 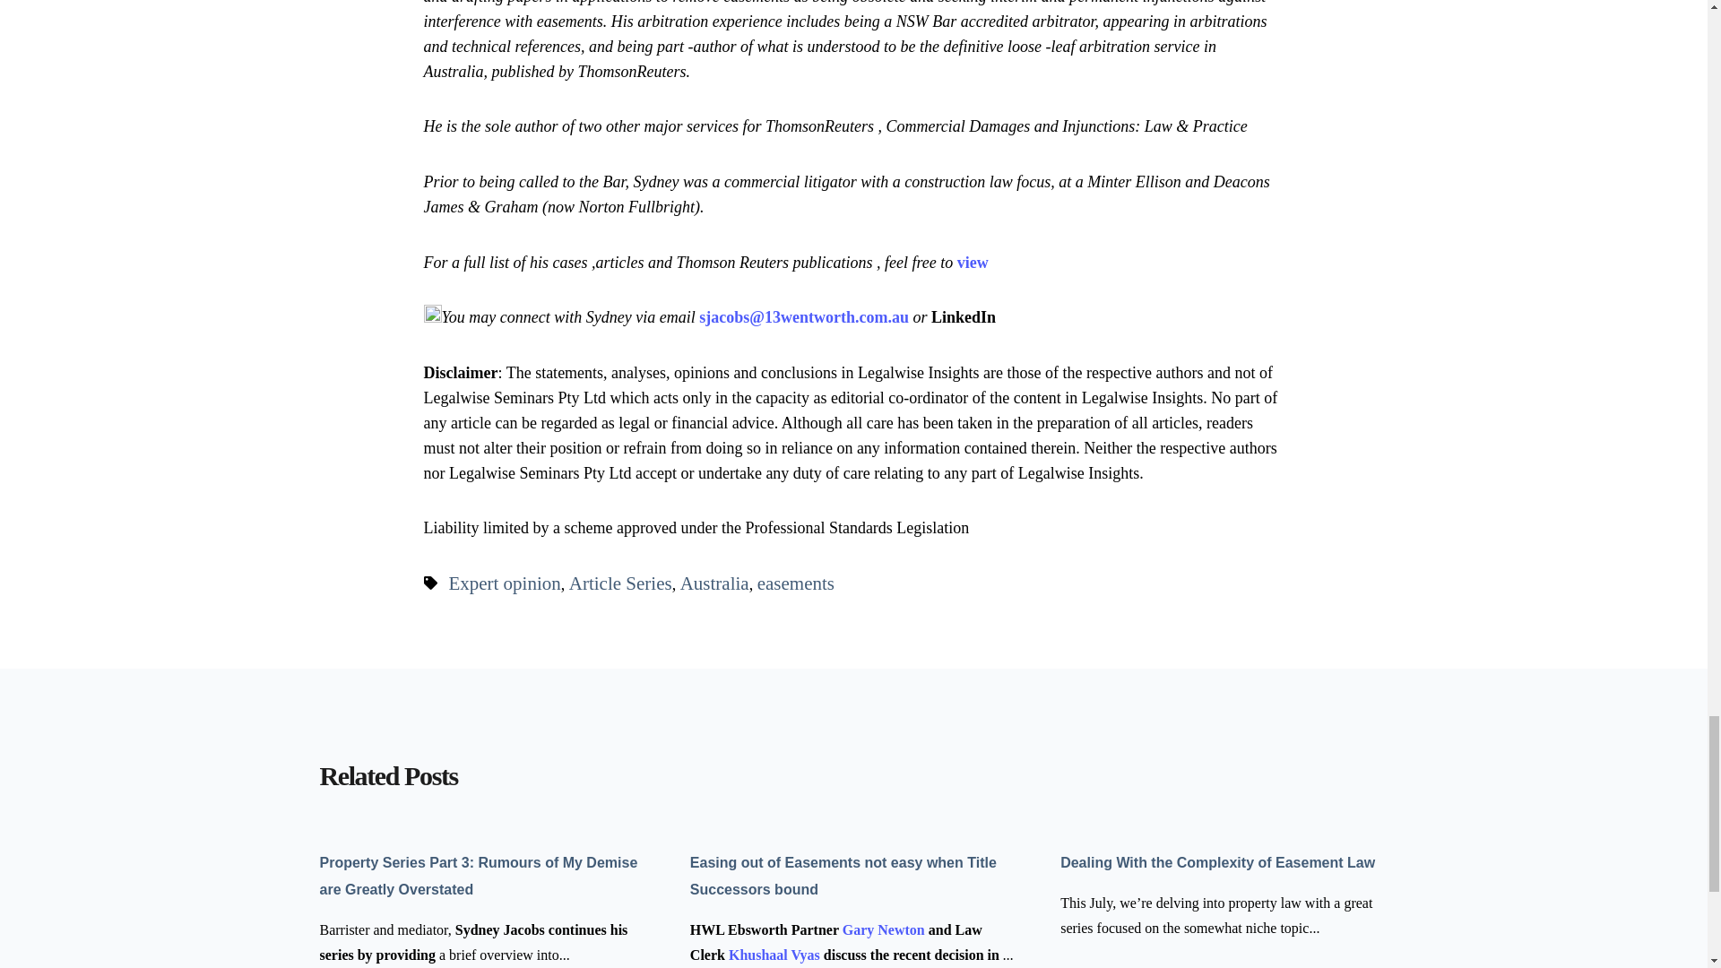 I want to click on view, so click(x=972, y=262).